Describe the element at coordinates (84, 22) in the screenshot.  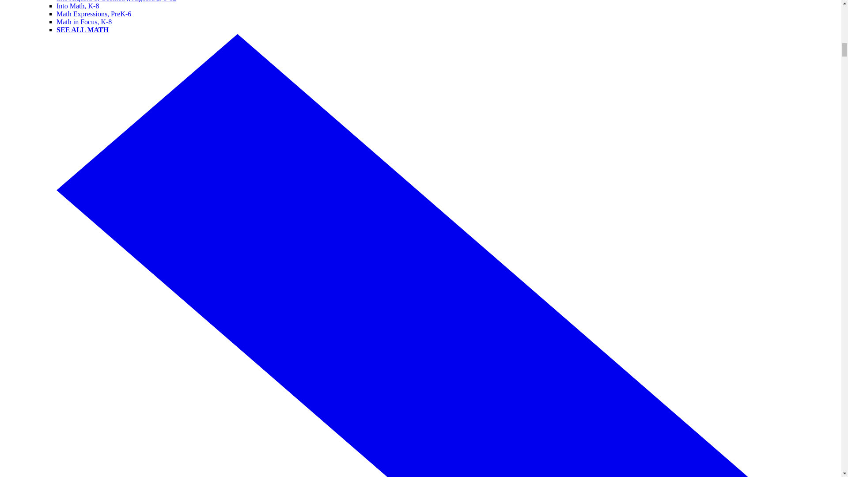
I see `Math in Focus, K-8` at that location.